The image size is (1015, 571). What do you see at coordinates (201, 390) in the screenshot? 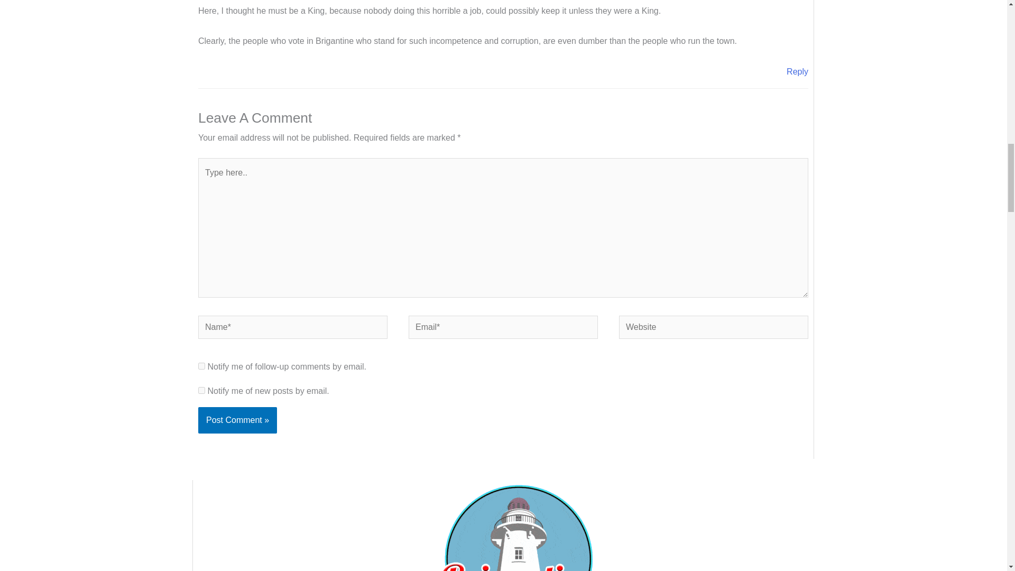
I see `subscribe` at bounding box center [201, 390].